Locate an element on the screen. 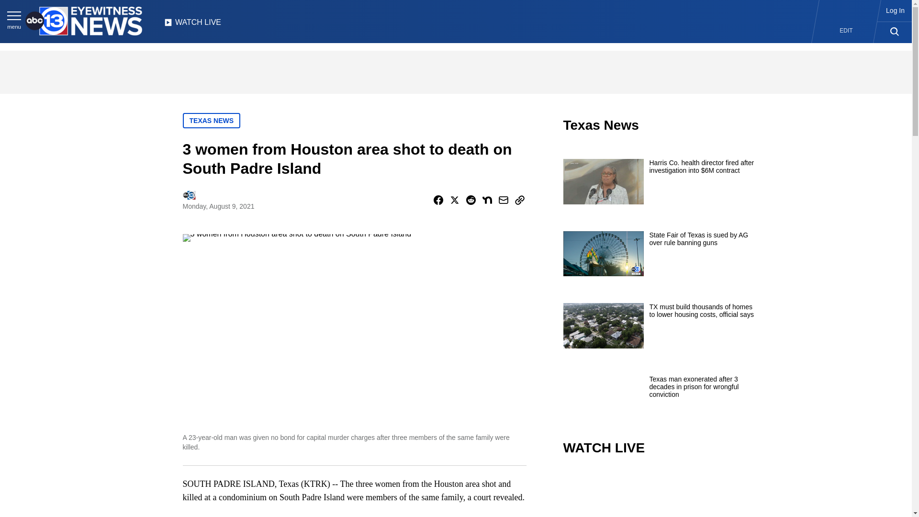  WATCH LIVE is located at coordinates (192, 25).